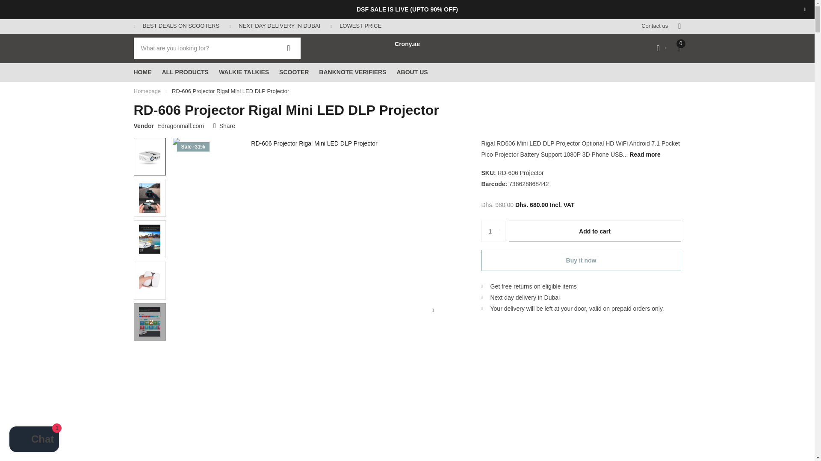 Image resolution: width=821 pixels, height=461 pixels. I want to click on Home, so click(147, 91).